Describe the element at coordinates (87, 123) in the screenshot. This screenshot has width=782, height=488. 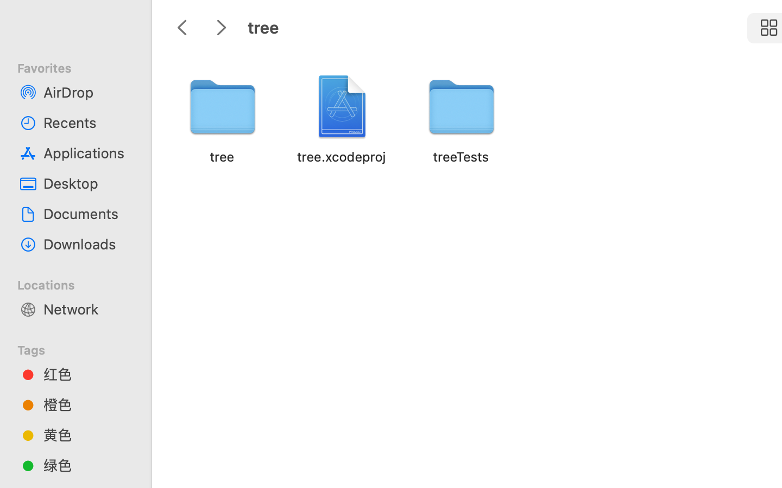
I see `Recents` at that location.